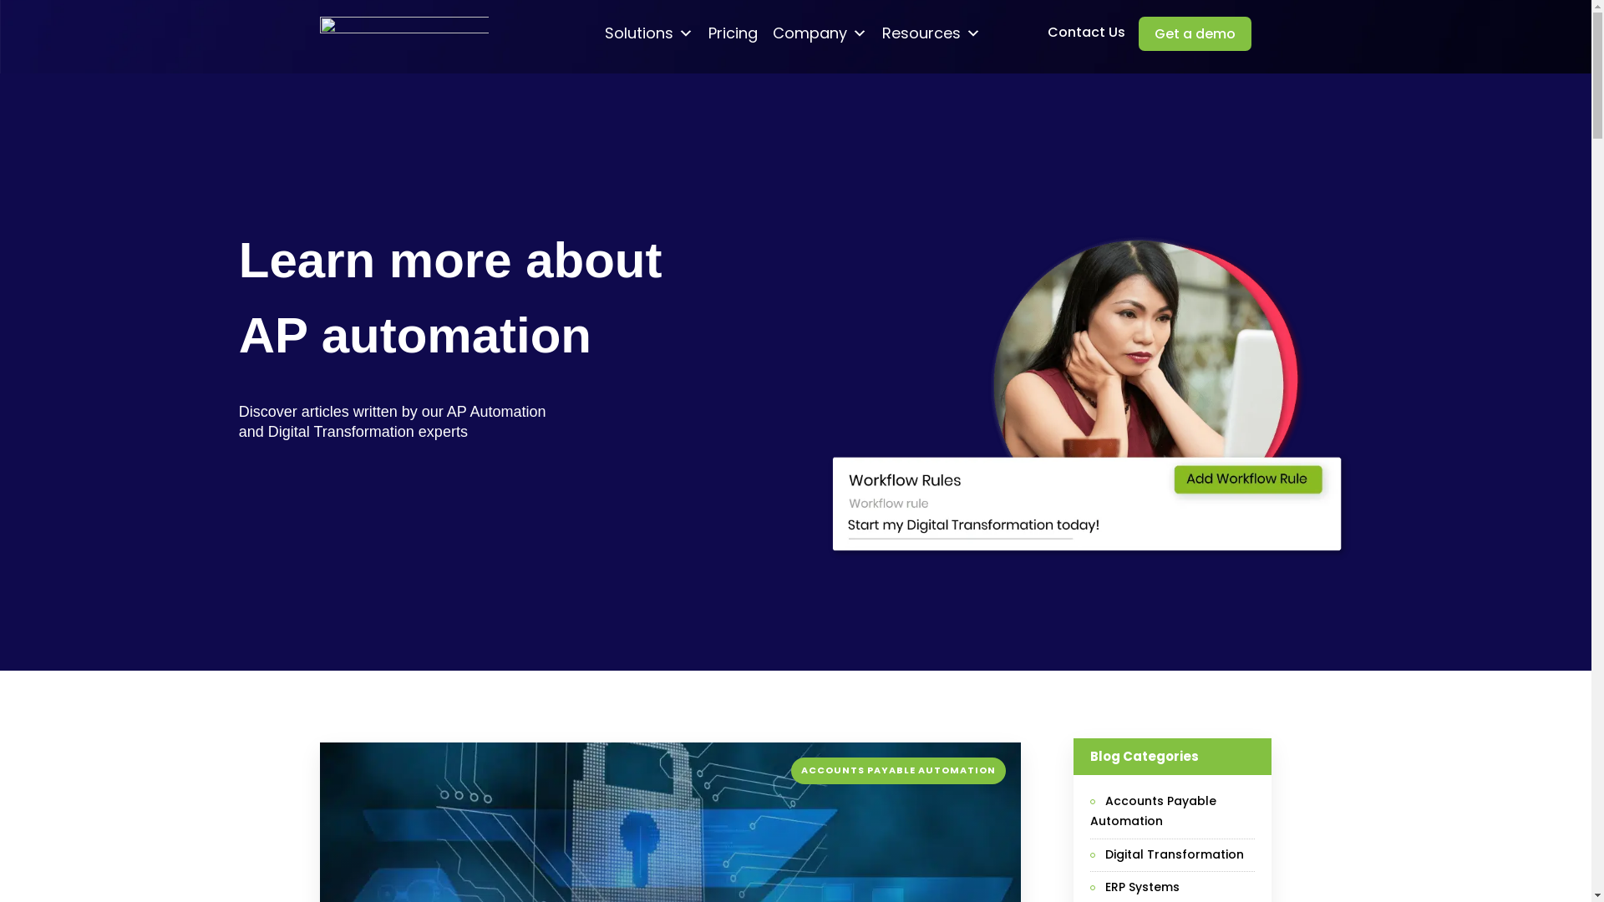 The image size is (1604, 902). Describe the element at coordinates (404, 29) in the screenshot. I see `EL logow2` at that location.